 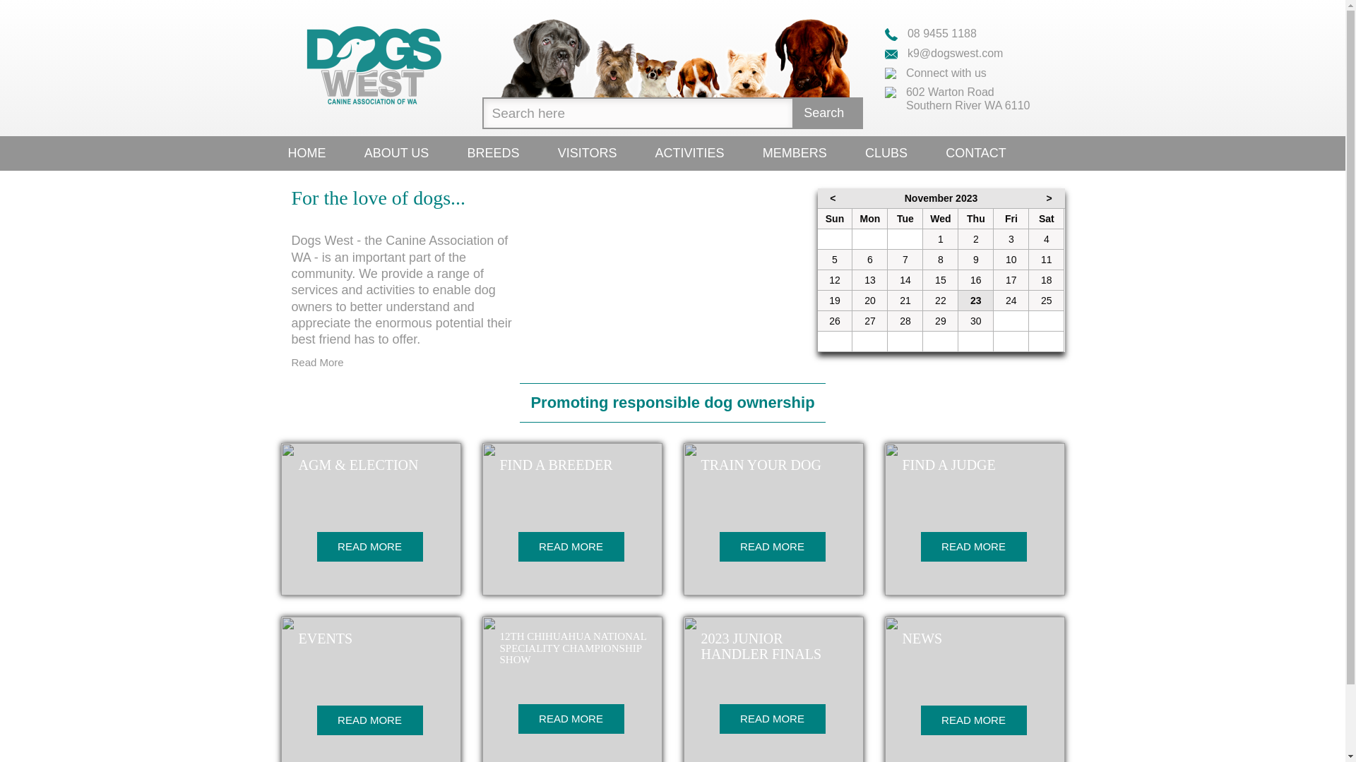 What do you see at coordinates (771, 719) in the screenshot?
I see `READ MORE` at bounding box center [771, 719].